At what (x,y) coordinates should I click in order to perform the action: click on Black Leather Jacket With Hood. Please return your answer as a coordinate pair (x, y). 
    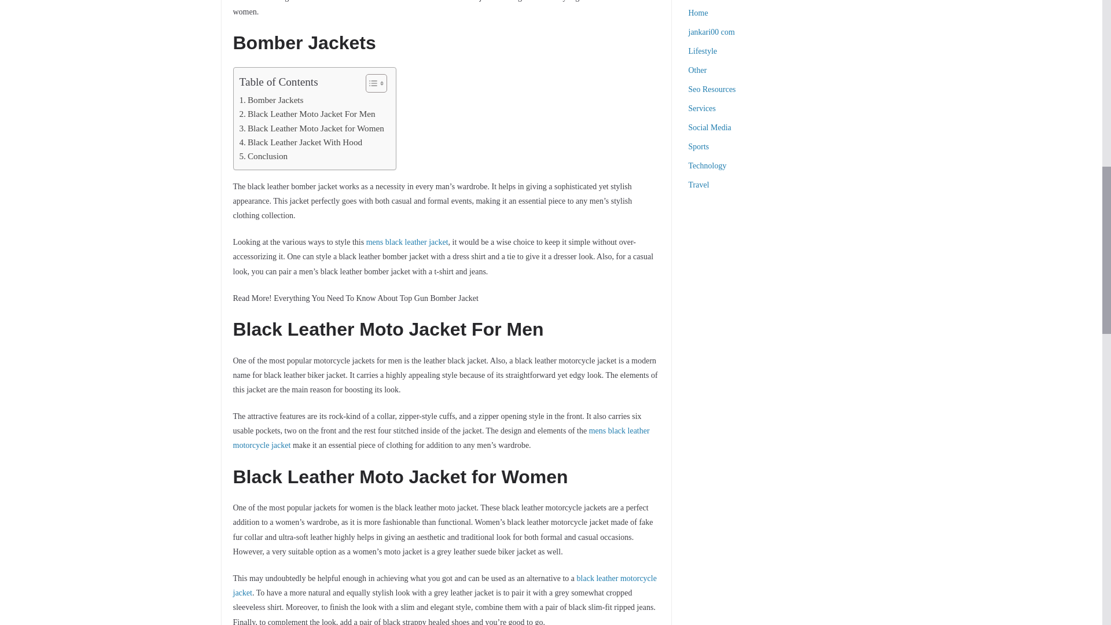
    Looking at the image, I should click on (301, 142).